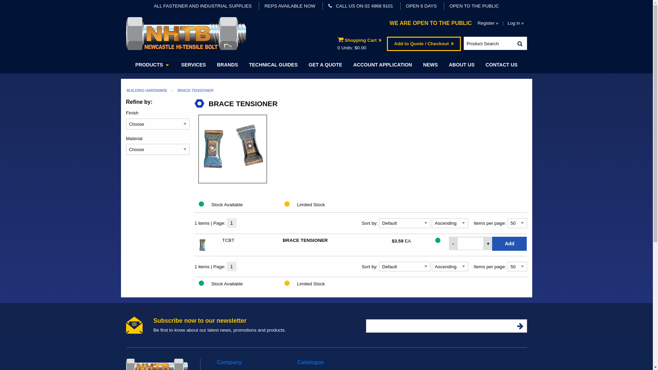 The image size is (658, 370). I want to click on ABOUT US, so click(462, 64).